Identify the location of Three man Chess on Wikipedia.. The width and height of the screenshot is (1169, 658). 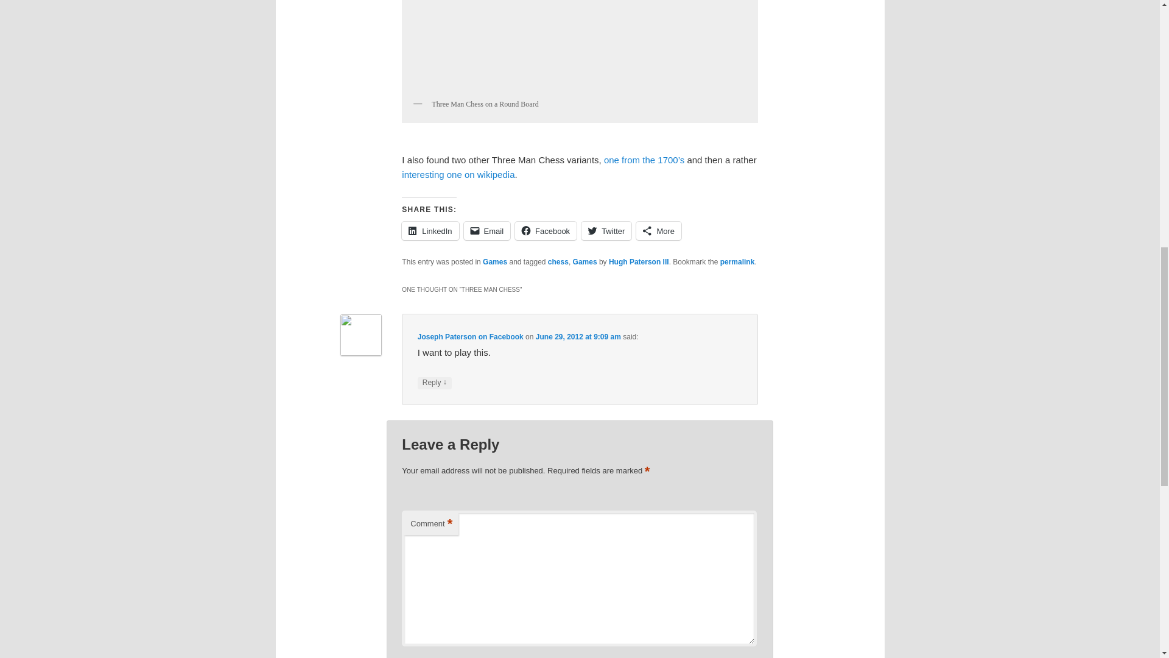
(458, 174).